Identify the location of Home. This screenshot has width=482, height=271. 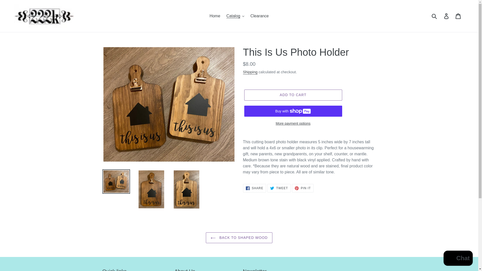
(215, 16).